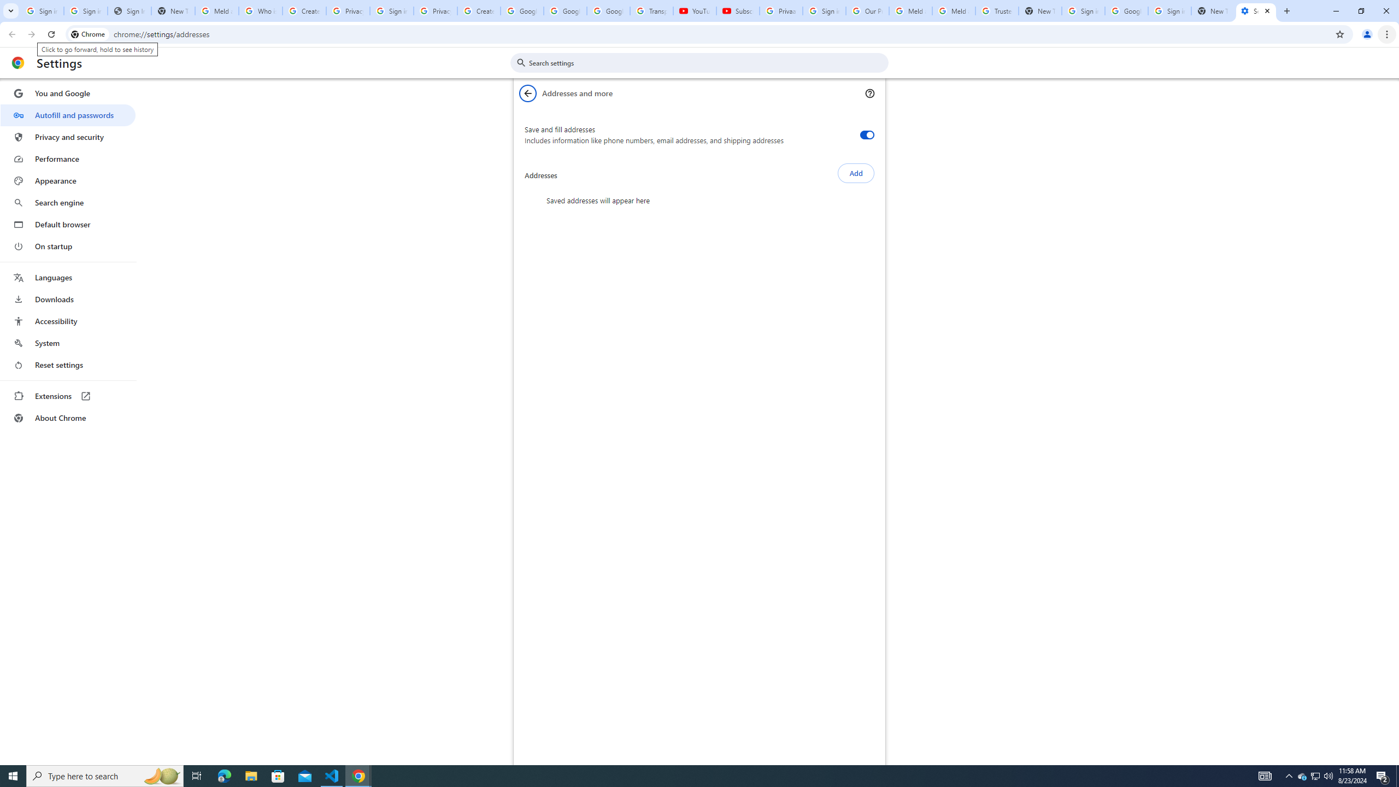 Image resolution: width=1399 pixels, height=787 pixels. What do you see at coordinates (68, 93) in the screenshot?
I see `You and Google` at bounding box center [68, 93].